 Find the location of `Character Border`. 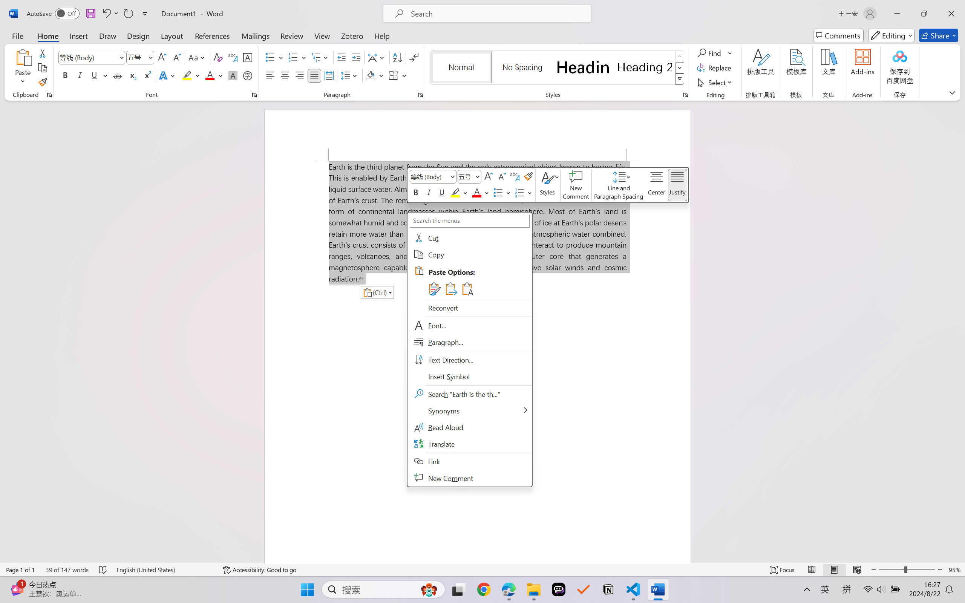

Character Border is located at coordinates (248, 57).